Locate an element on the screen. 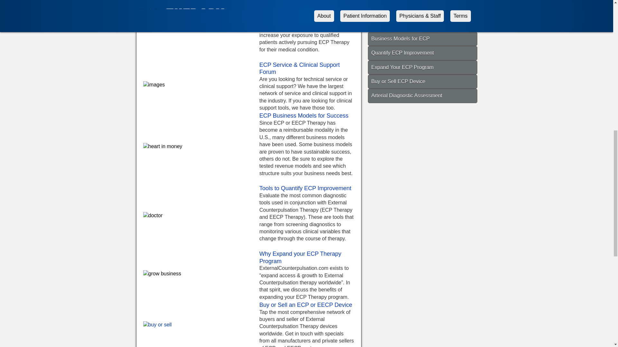 The width and height of the screenshot is (618, 347). ECP Business Models for Success is located at coordinates (304, 116).